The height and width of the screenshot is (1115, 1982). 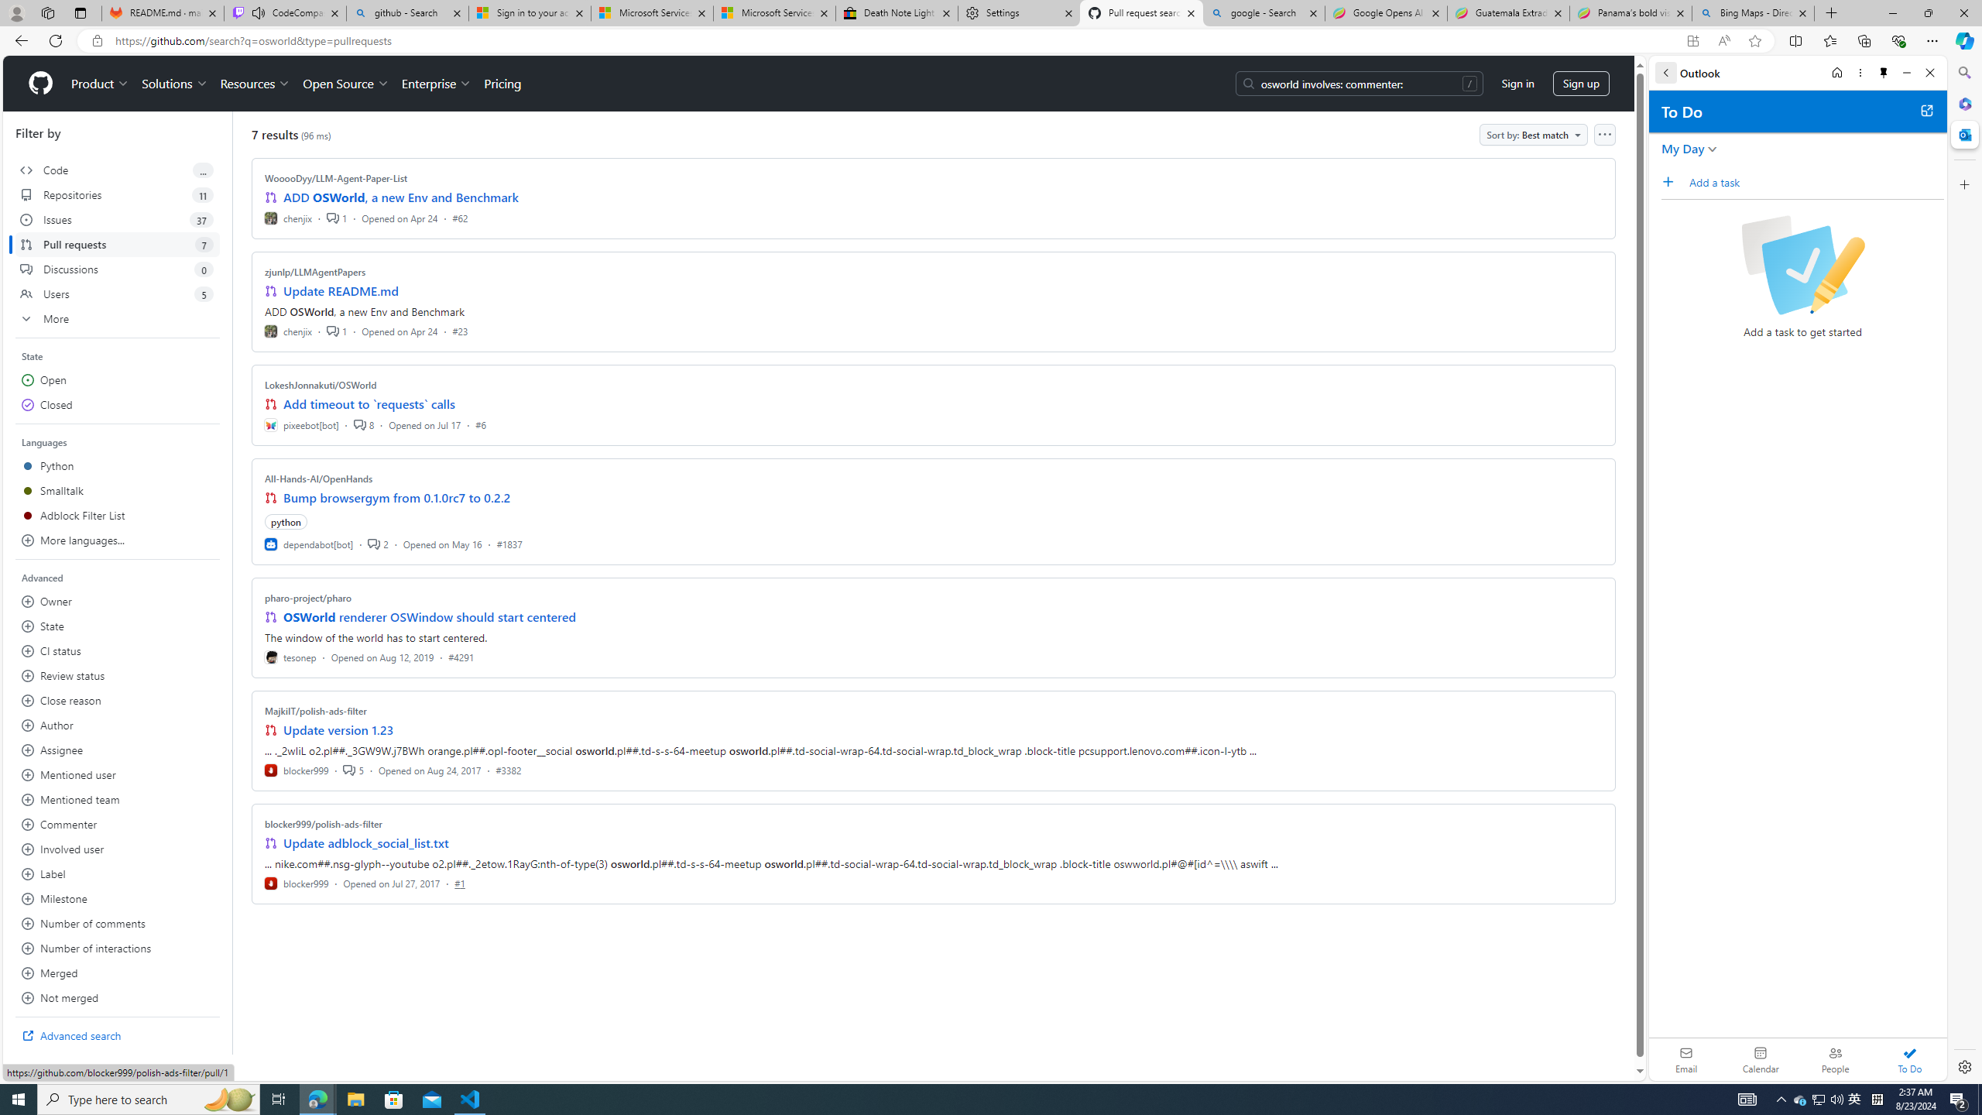 What do you see at coordinates (1909, 1059) in the screenshot?
I see `To Do` at bounding box center [1909, 1059].